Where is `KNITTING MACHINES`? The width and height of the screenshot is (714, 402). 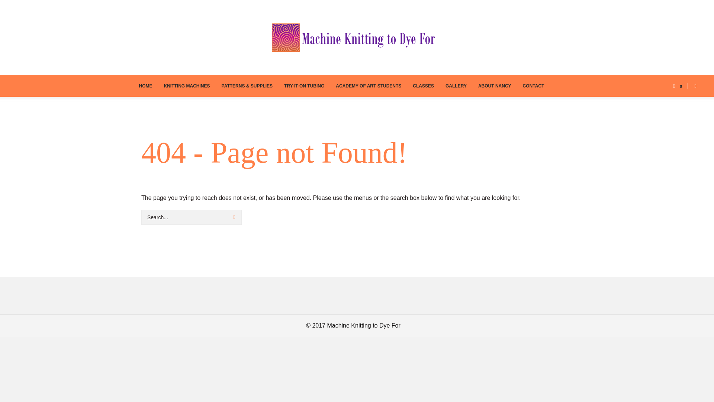
KNITTING MACHINES is located at coordinates (187, 86).